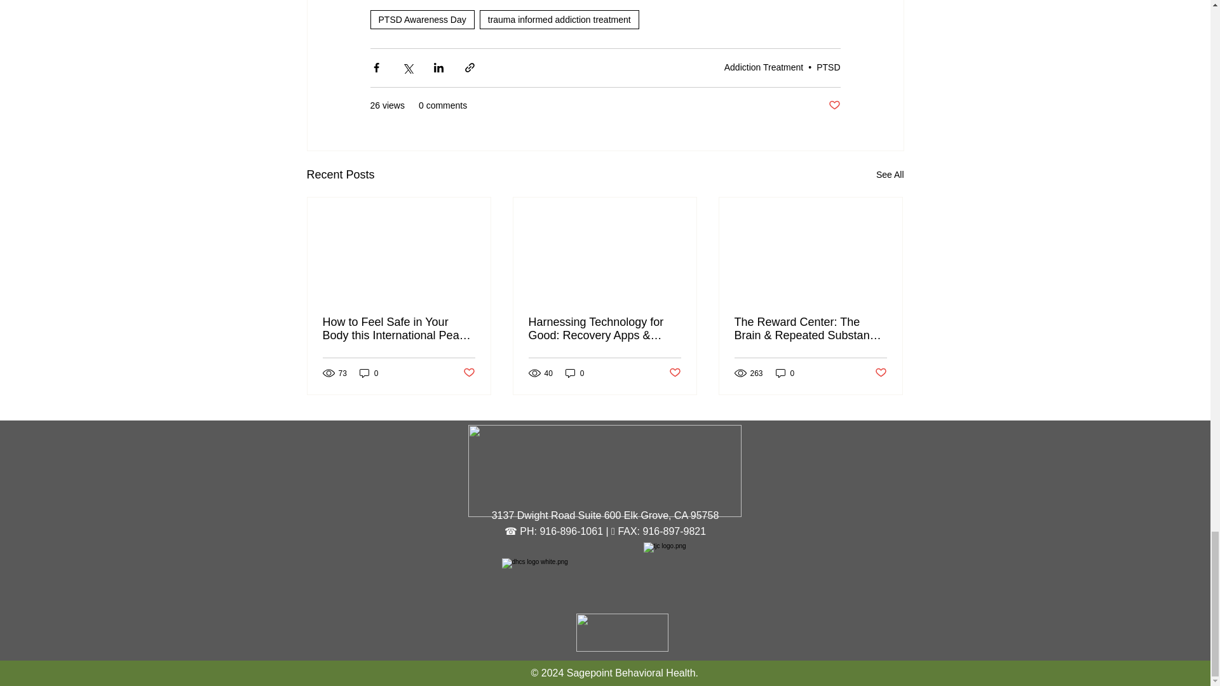 The width and height of the screenshot is (1220, 686). What do you see at coordinates (422, 20) in the screenshot?
I see `PTSD Awareness Day` at bounding box center [422, 20].